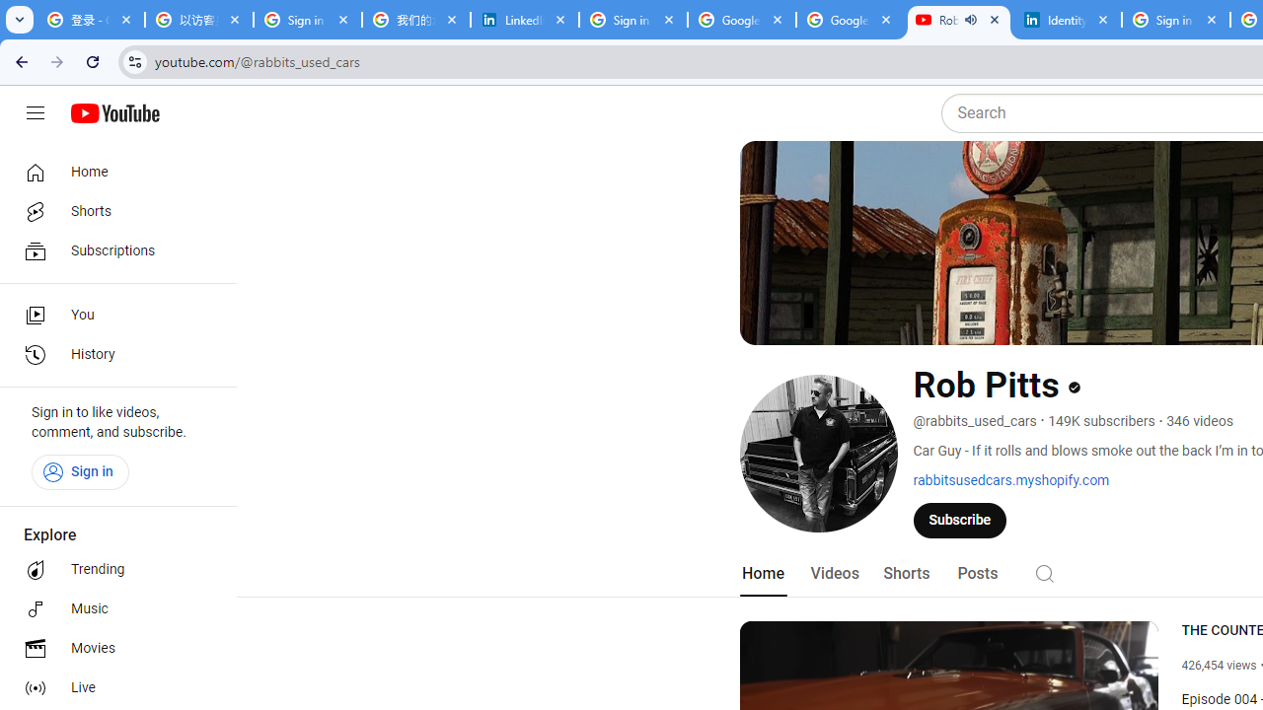 The image size is (1263, 710). I want to click on rabbitsusedcars.myshopify.com, so click(1011, 480).